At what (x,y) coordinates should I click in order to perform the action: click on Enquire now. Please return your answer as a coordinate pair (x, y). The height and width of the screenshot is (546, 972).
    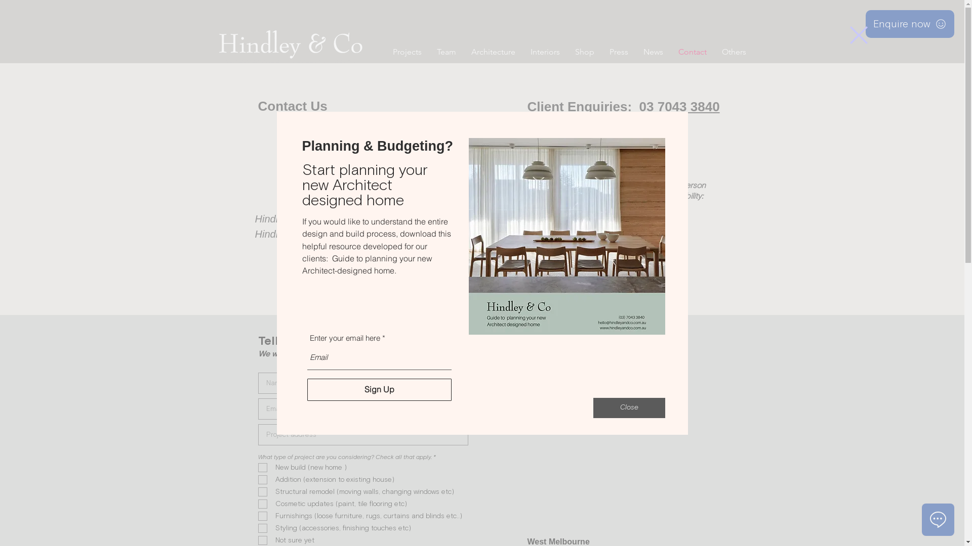
    Looking at the image, I should click on (910, 24).